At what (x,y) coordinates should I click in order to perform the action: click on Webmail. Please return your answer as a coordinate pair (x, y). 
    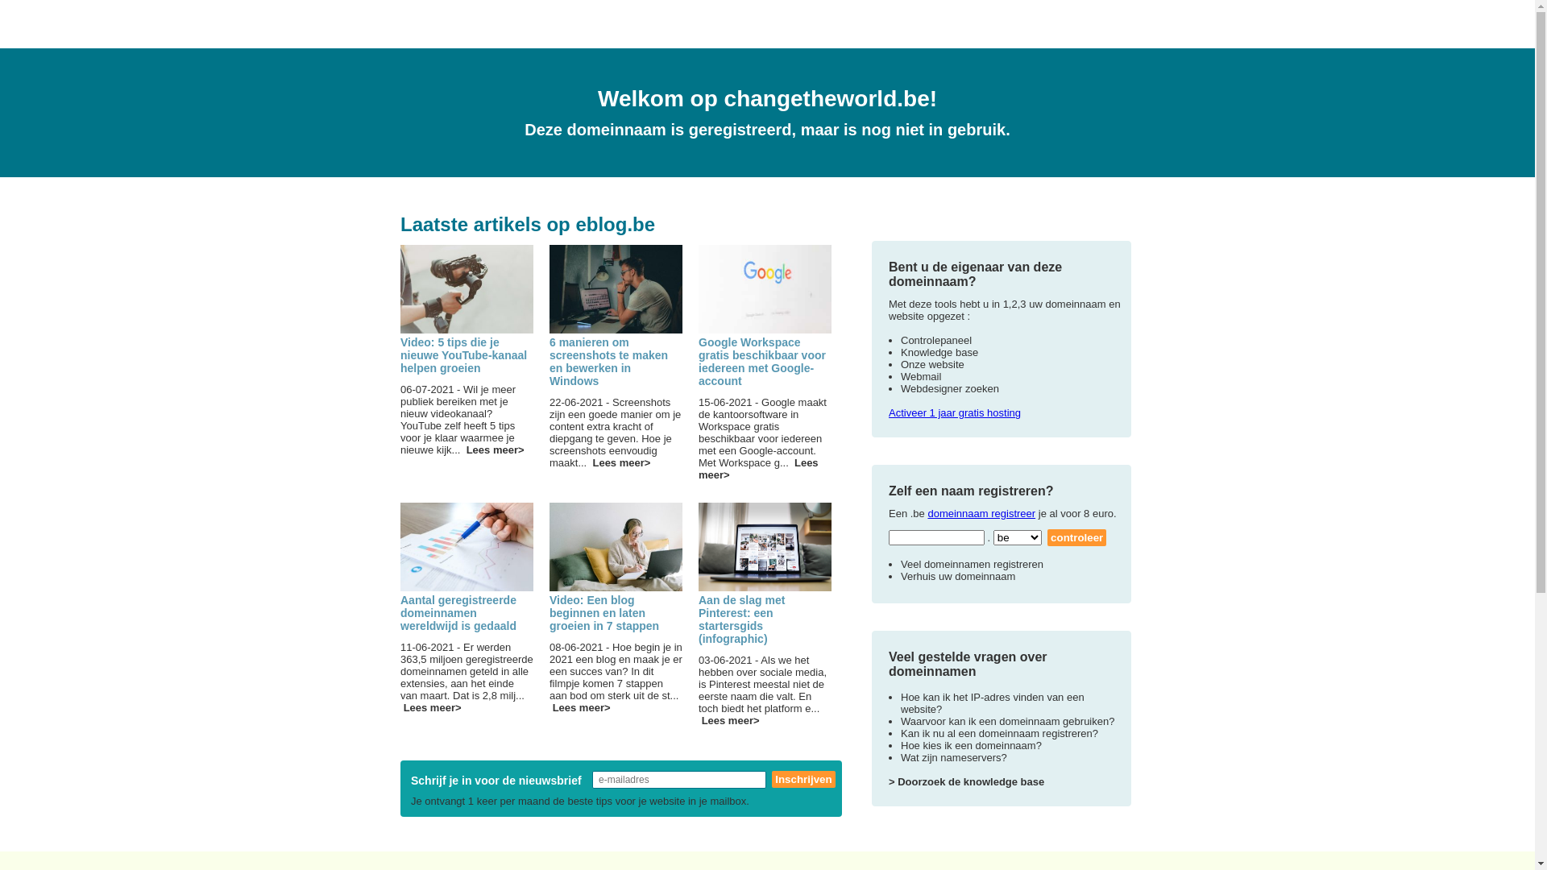
    Looking at the image, I should click on (921, 377).